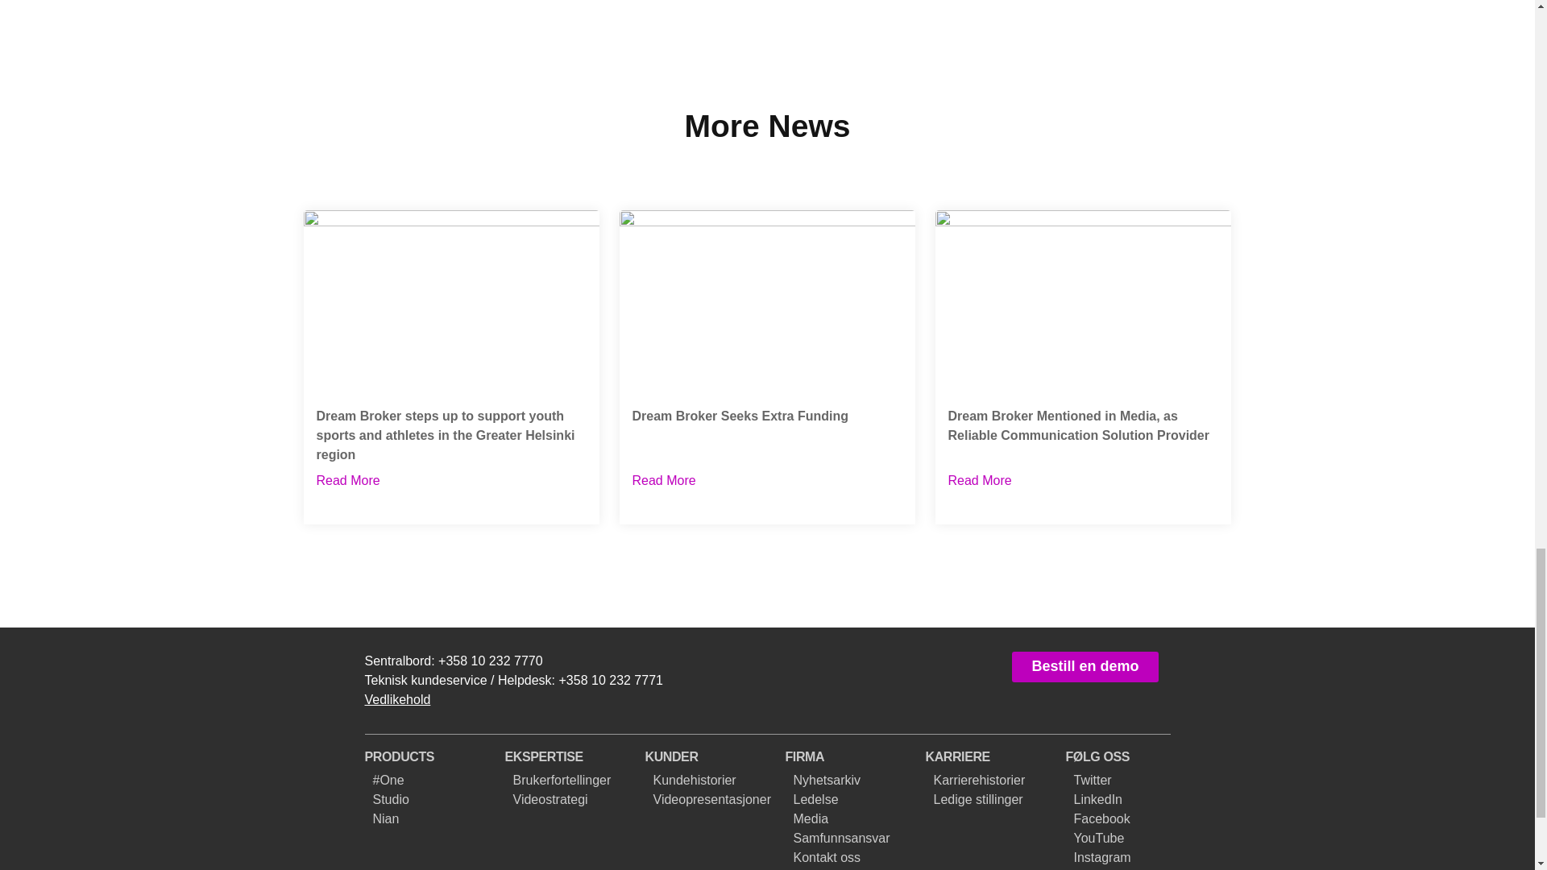 This screenshot has width=1547, height=870. What do you see at coordinates (767, 367) in the screenshot?
I see `Read More` at bounding box center [767, 367].